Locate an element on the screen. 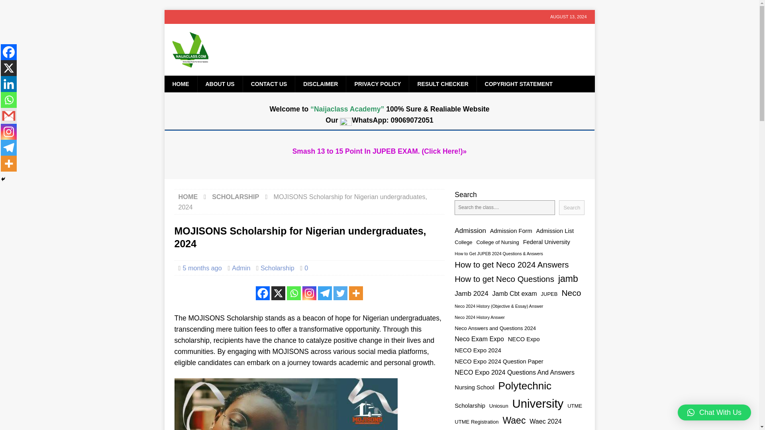 The image size is (765, 430). CONTACT US is located at coordinates (269, 84).